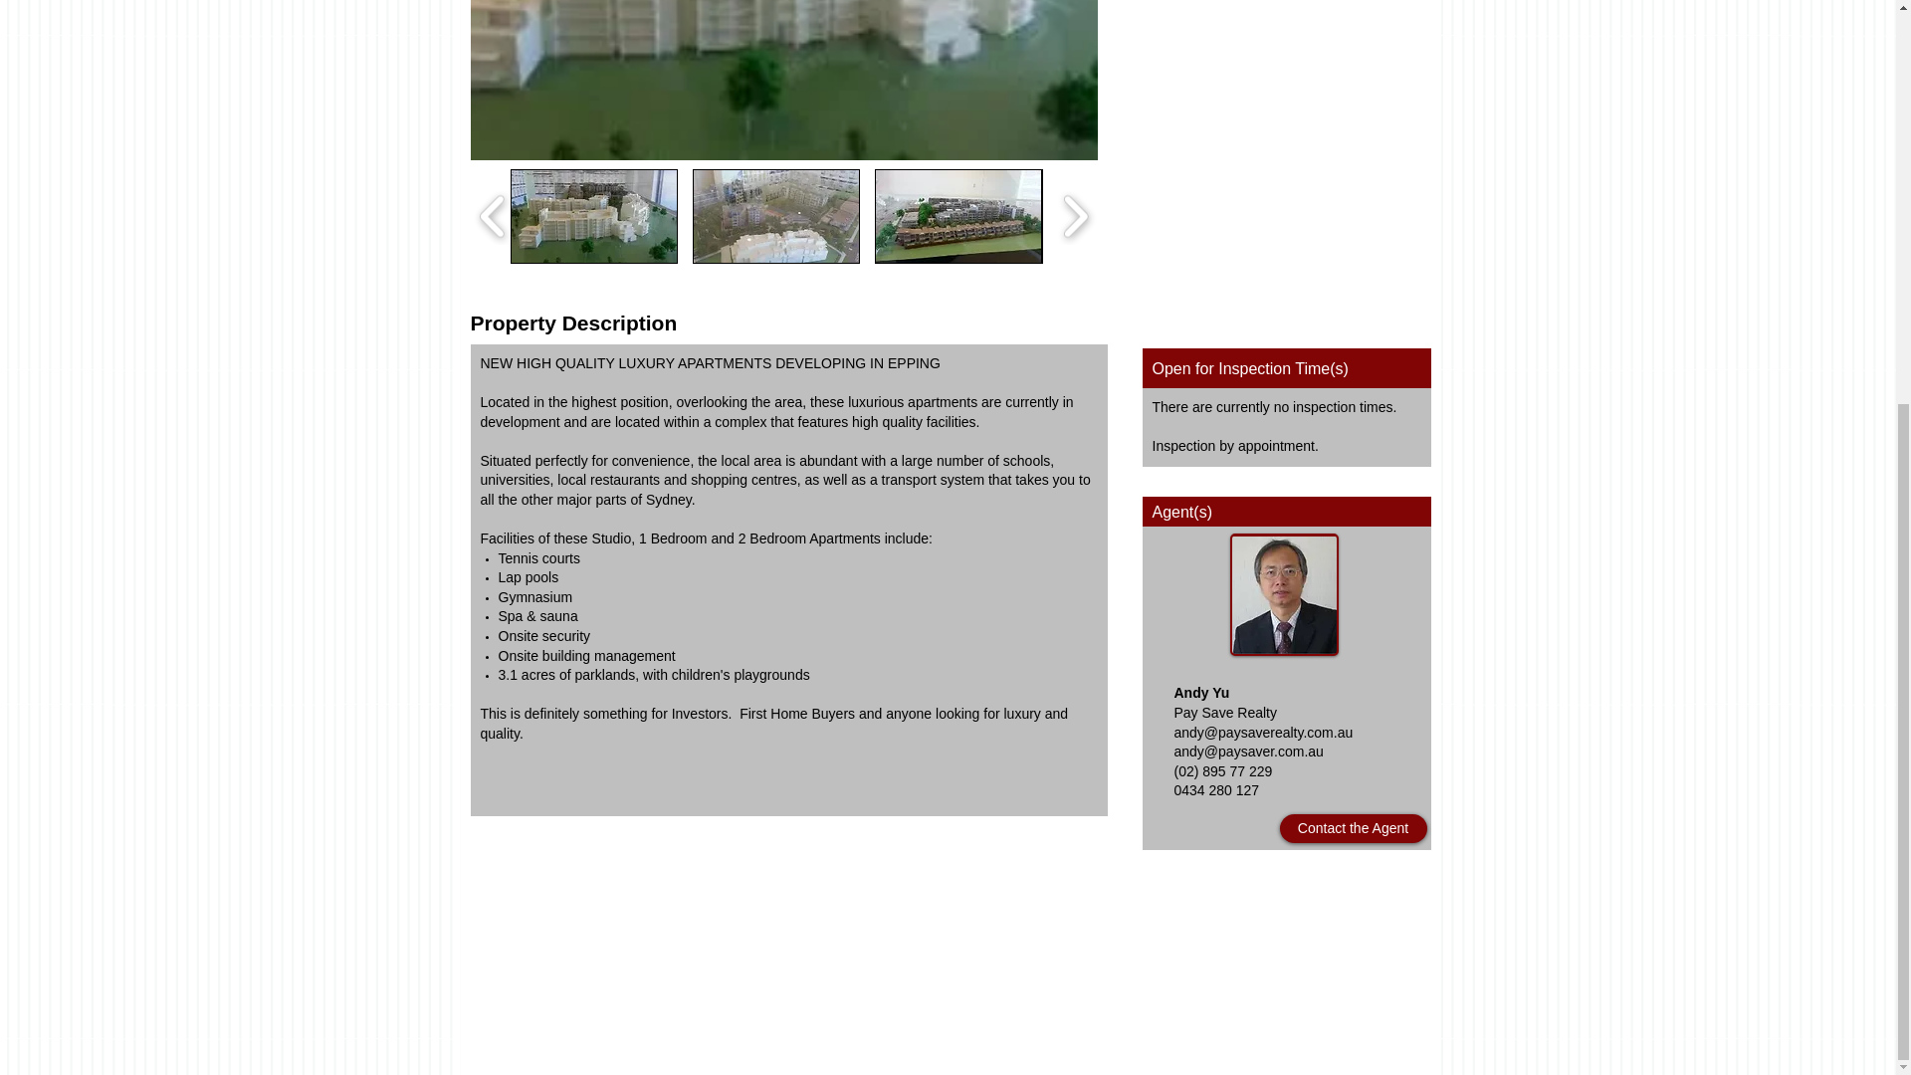  Describe the element at coordinates (1287, 135) in the screenshot. I see `Google Maps` at that location.